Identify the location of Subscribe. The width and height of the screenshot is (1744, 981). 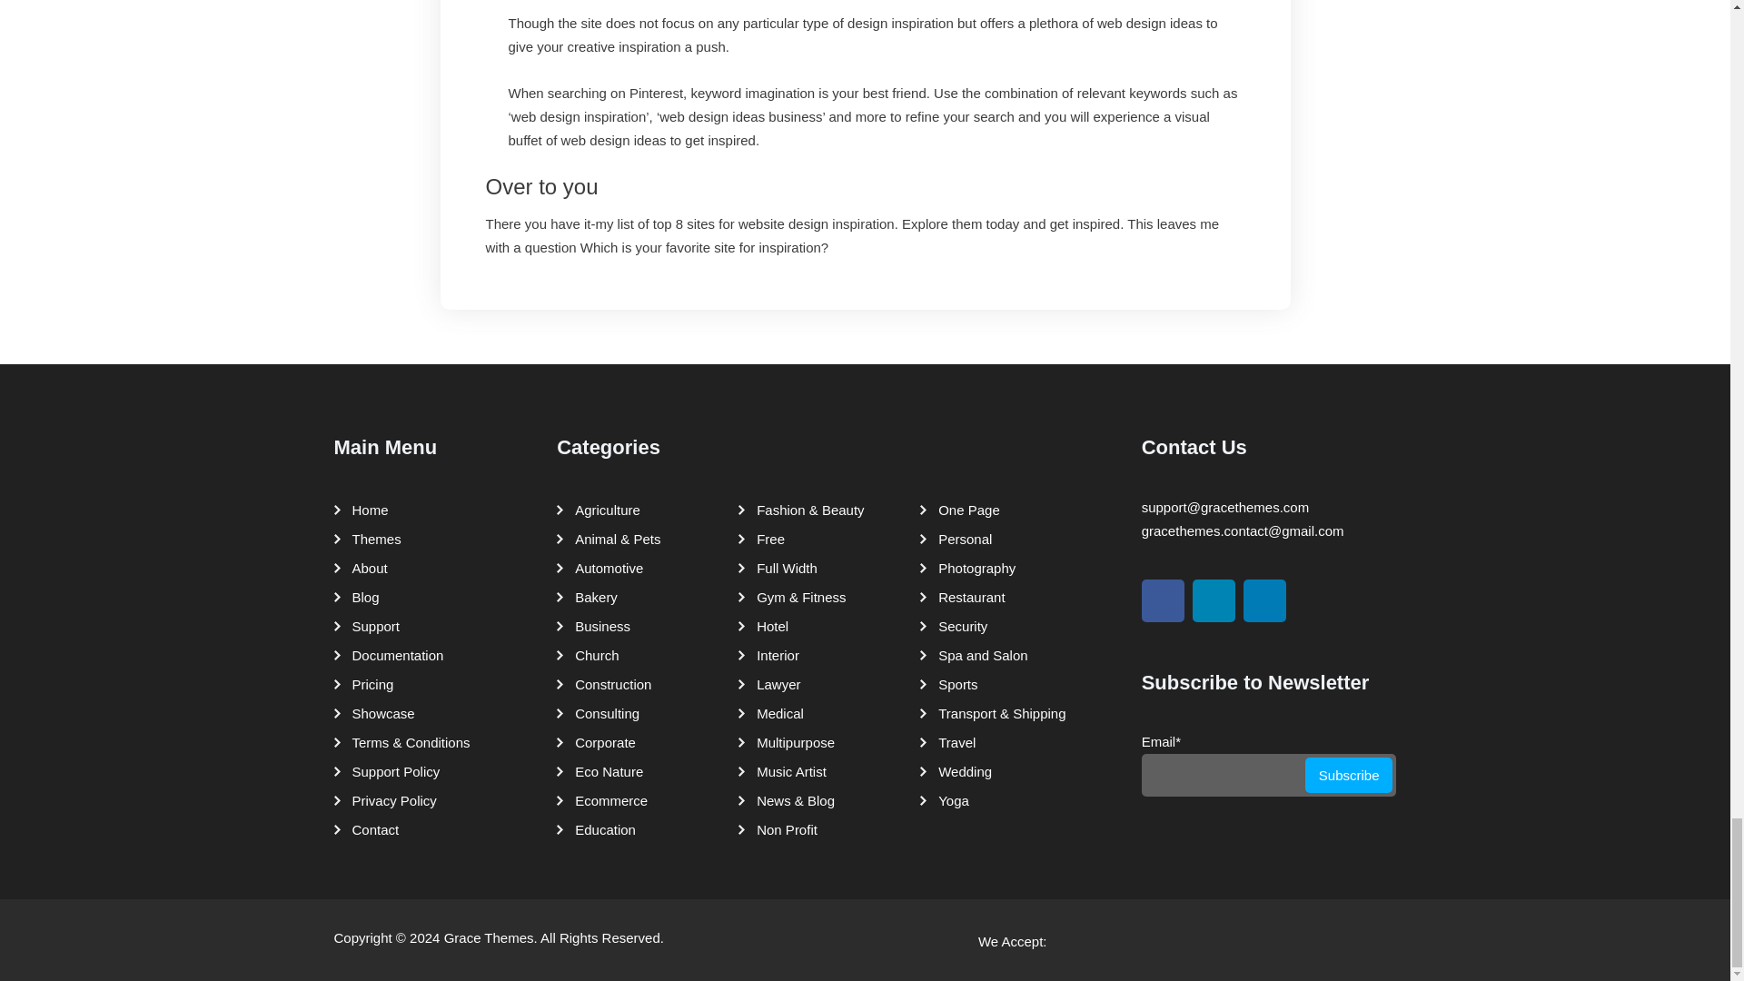
(1349, 774).